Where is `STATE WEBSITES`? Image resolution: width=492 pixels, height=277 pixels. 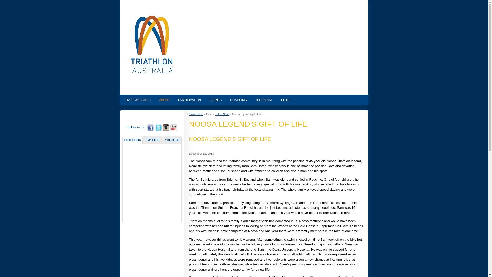 STATE WEBSITES is located at coordinates (138, 100).